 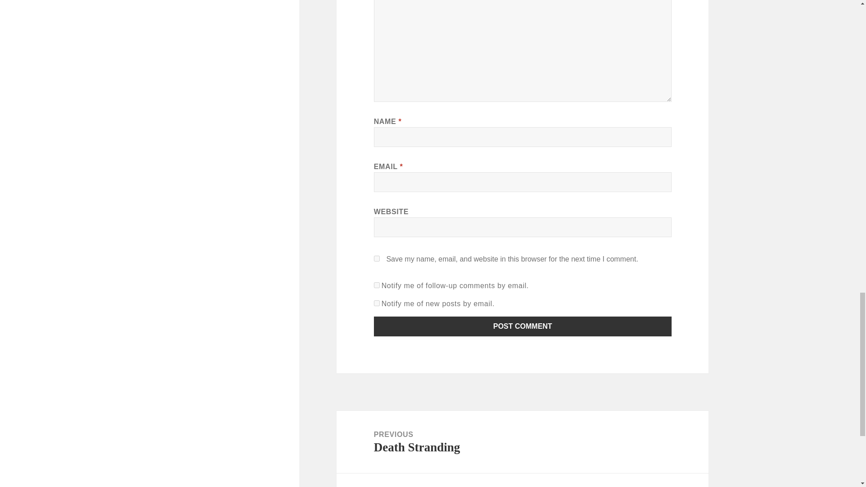 I want to click on yes, so click(x=377, y=258).